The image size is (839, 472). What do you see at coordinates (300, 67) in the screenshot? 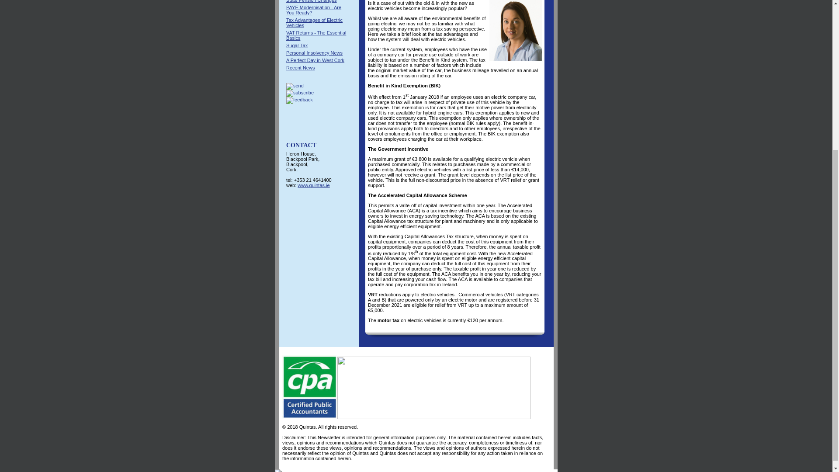
I see `Recent News` at bounding box center [300, 67].